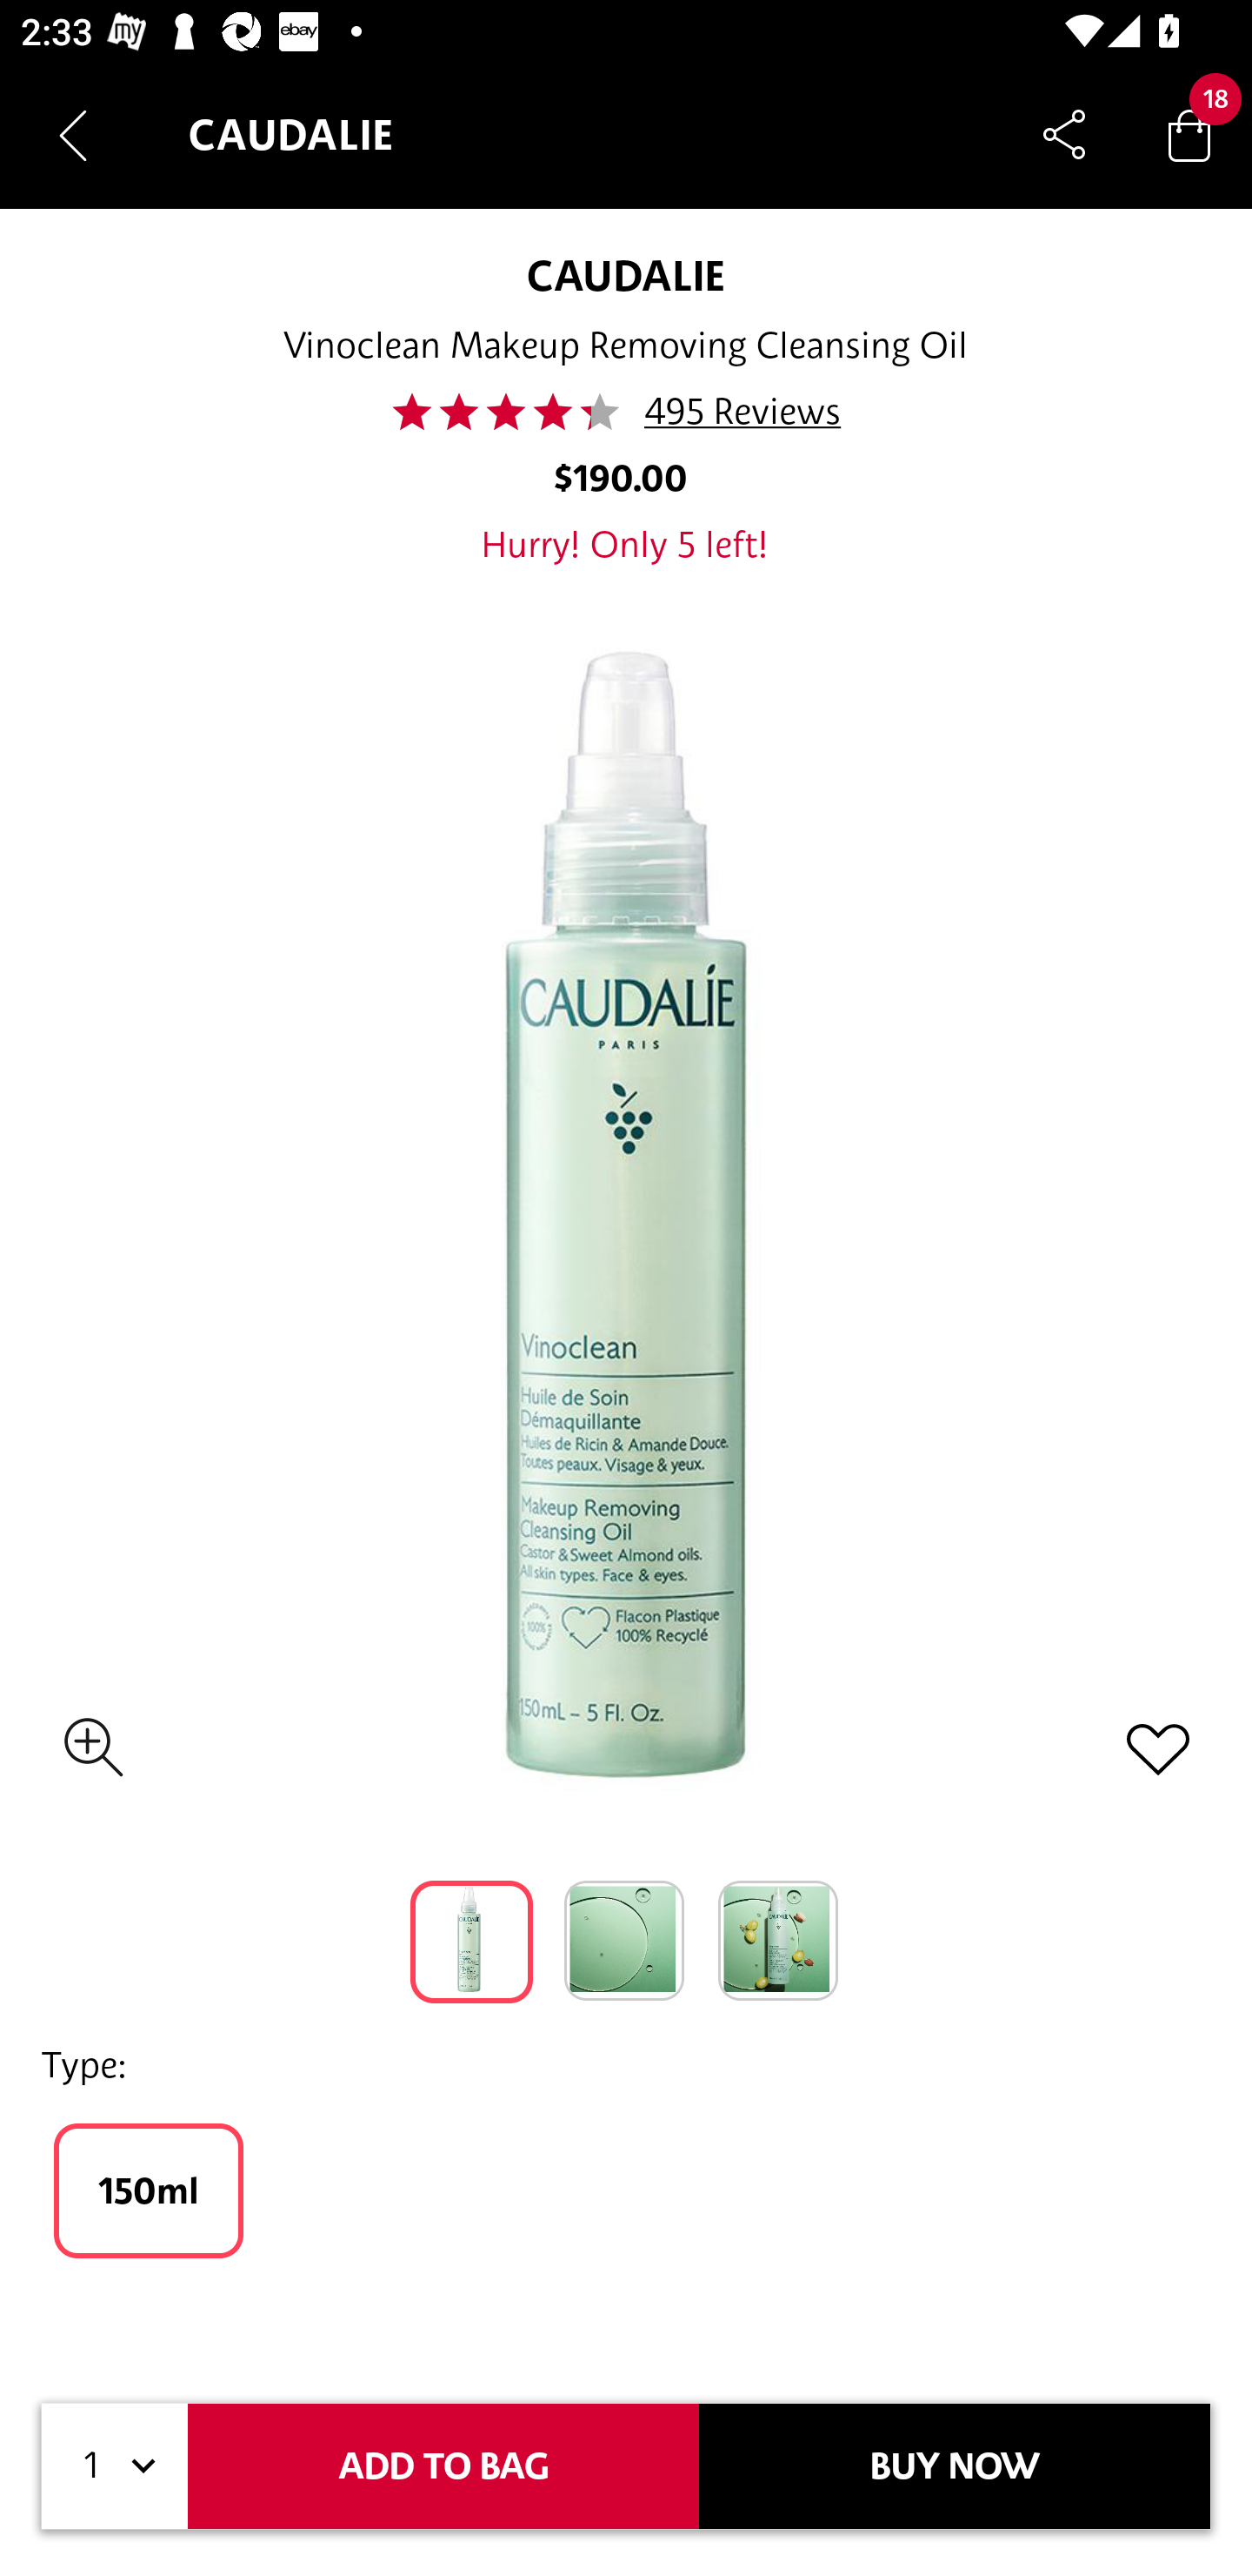 This screenshot has height=2576, width=1252. Describe the element at coordinates (625, 412) in the screenshot. I see `43.0 495 Reviews` at that location.